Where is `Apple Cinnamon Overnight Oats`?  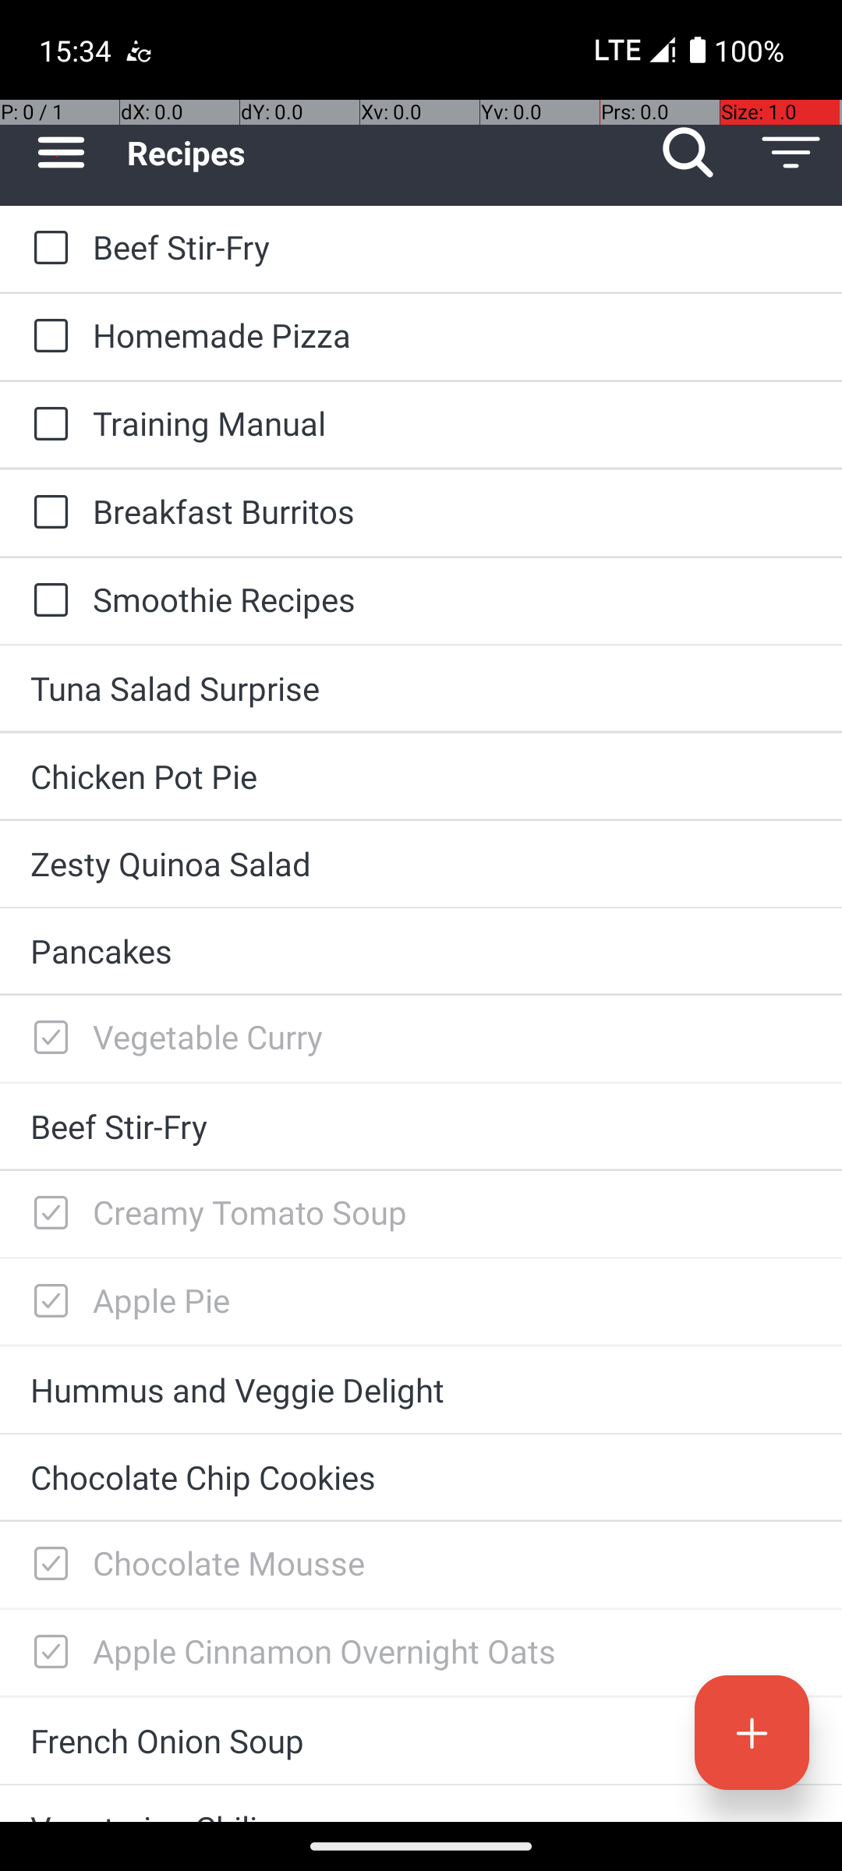 Apple Cinnamon Overnight Oats is located at coordinates (452, 1651).